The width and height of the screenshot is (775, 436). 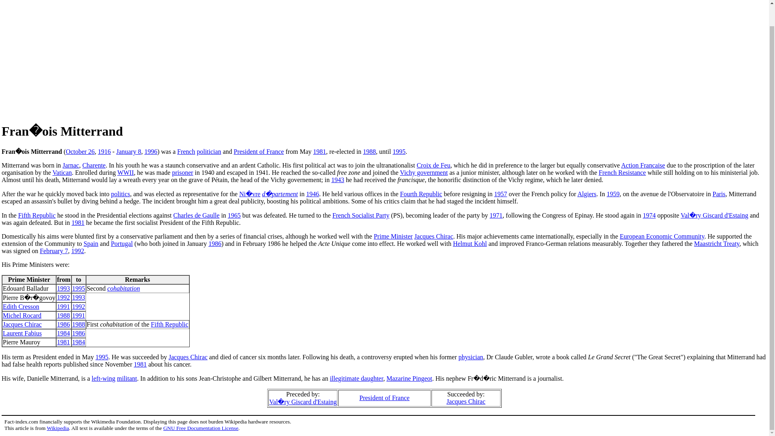 What do you see at coordinates (62, 173) in the screenshot?
I see `Holy See` at bounding box center [62, 173].